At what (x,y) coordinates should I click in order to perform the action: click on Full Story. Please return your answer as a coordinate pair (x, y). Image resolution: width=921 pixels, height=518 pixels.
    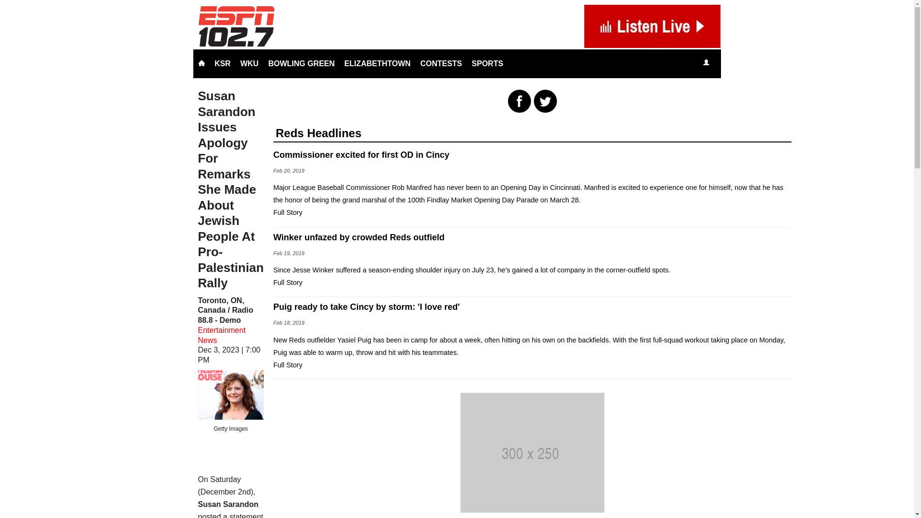
    Looking at the image, I should click on (288, 212).